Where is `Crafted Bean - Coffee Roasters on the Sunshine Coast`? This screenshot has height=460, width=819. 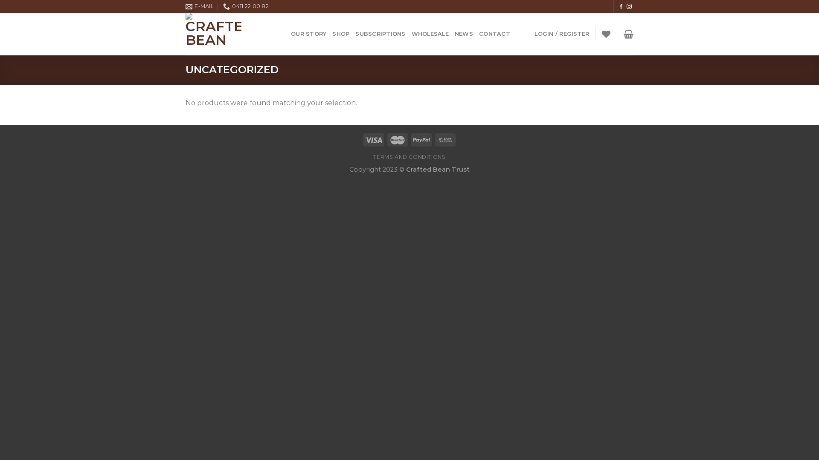
Crafted Bean - Coffee Roasters on the Sunshine Coast is located at coordinates (232, 34).